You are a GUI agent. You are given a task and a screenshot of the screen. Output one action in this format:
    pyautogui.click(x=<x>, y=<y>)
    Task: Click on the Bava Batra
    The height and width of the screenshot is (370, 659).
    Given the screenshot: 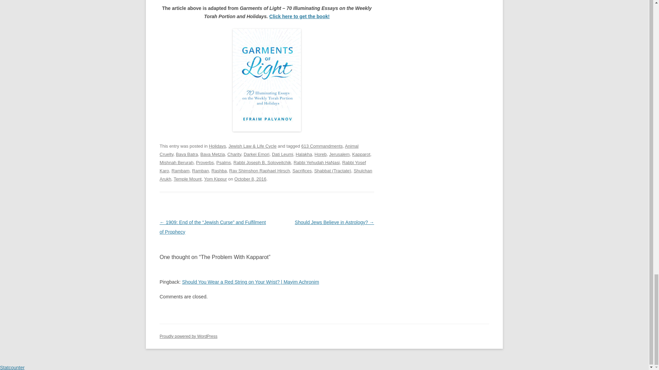 What is the action you would take?
    pyautogui.click(x=187, y=154)
    